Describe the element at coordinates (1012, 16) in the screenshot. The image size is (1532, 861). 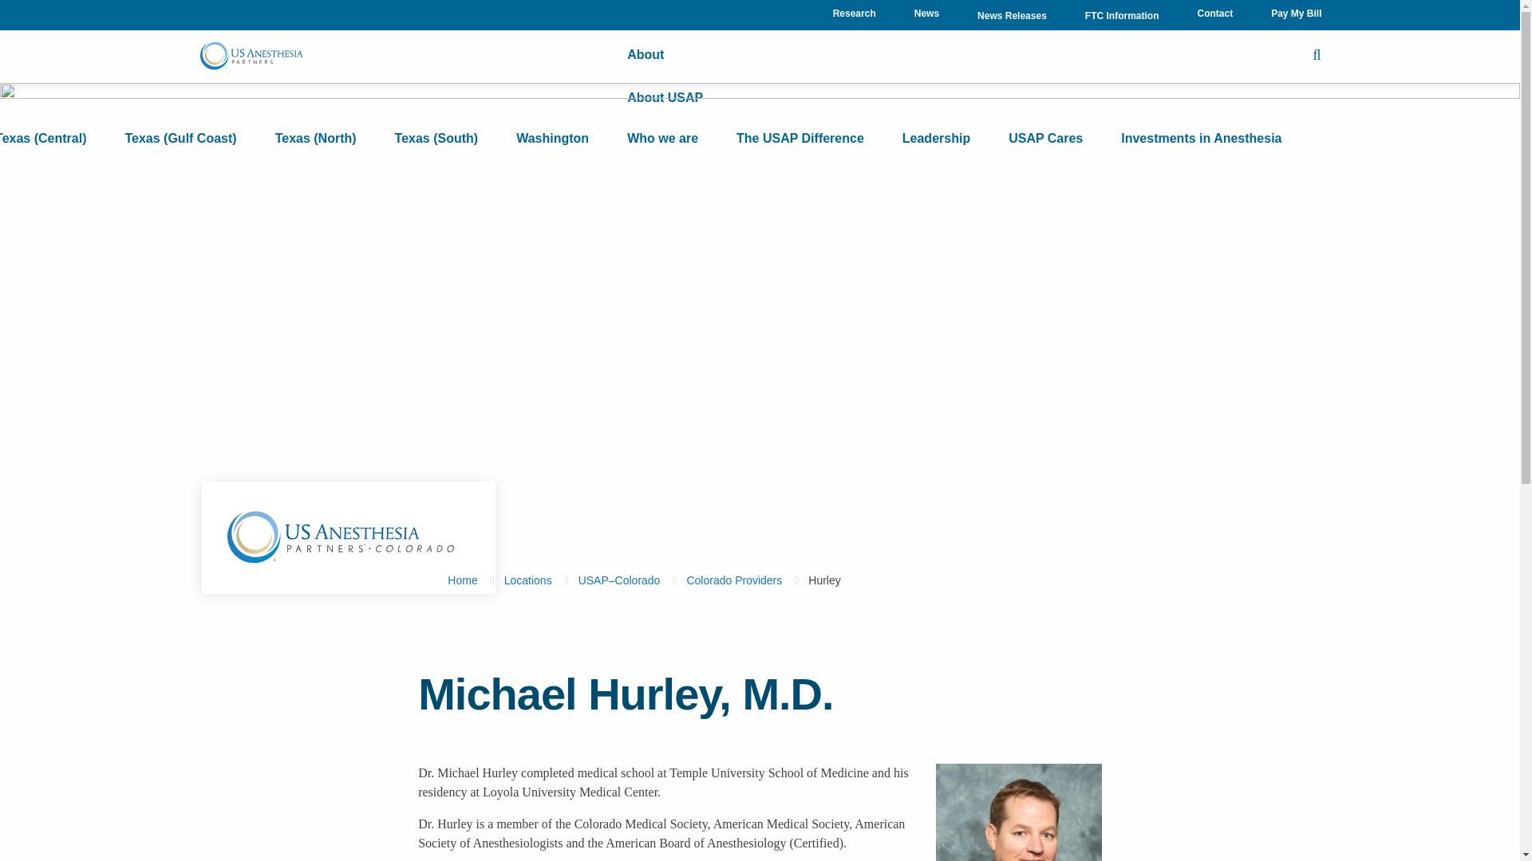
I see `News Releases` at that location.